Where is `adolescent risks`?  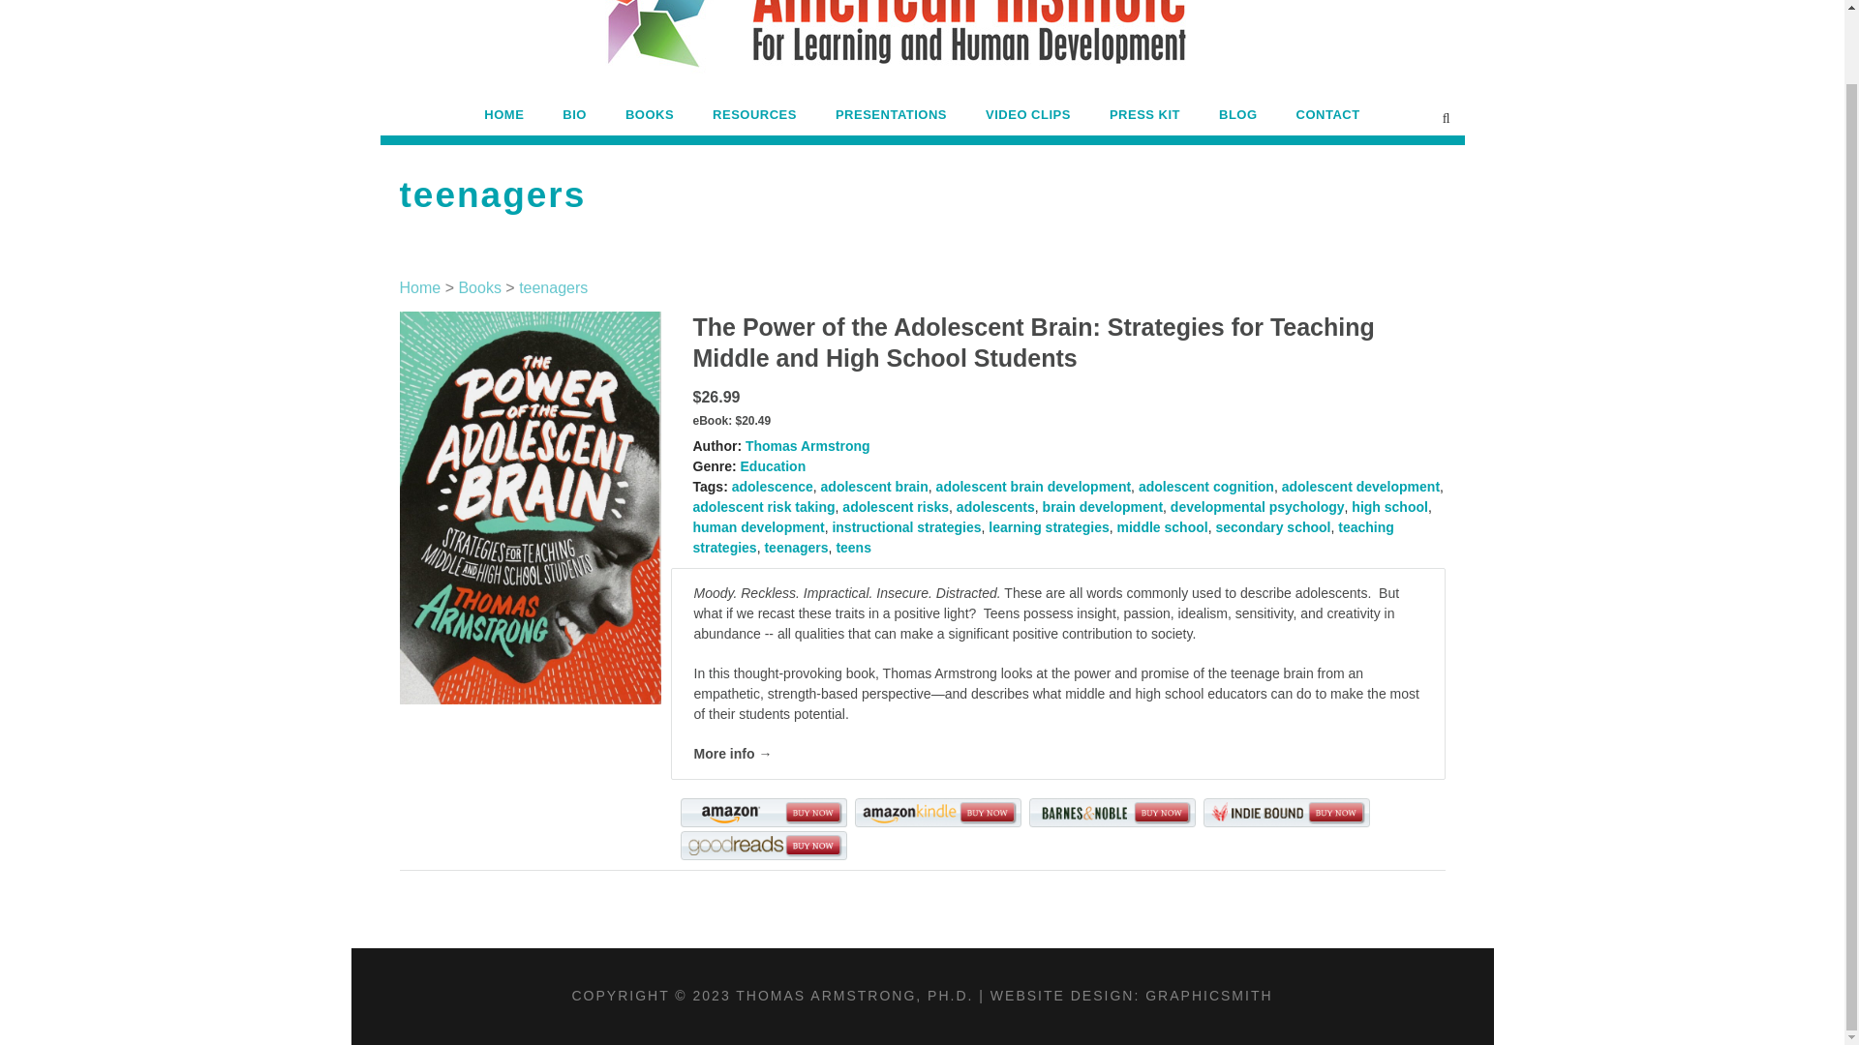
adolescent risks is located at coordinates (895, 507).